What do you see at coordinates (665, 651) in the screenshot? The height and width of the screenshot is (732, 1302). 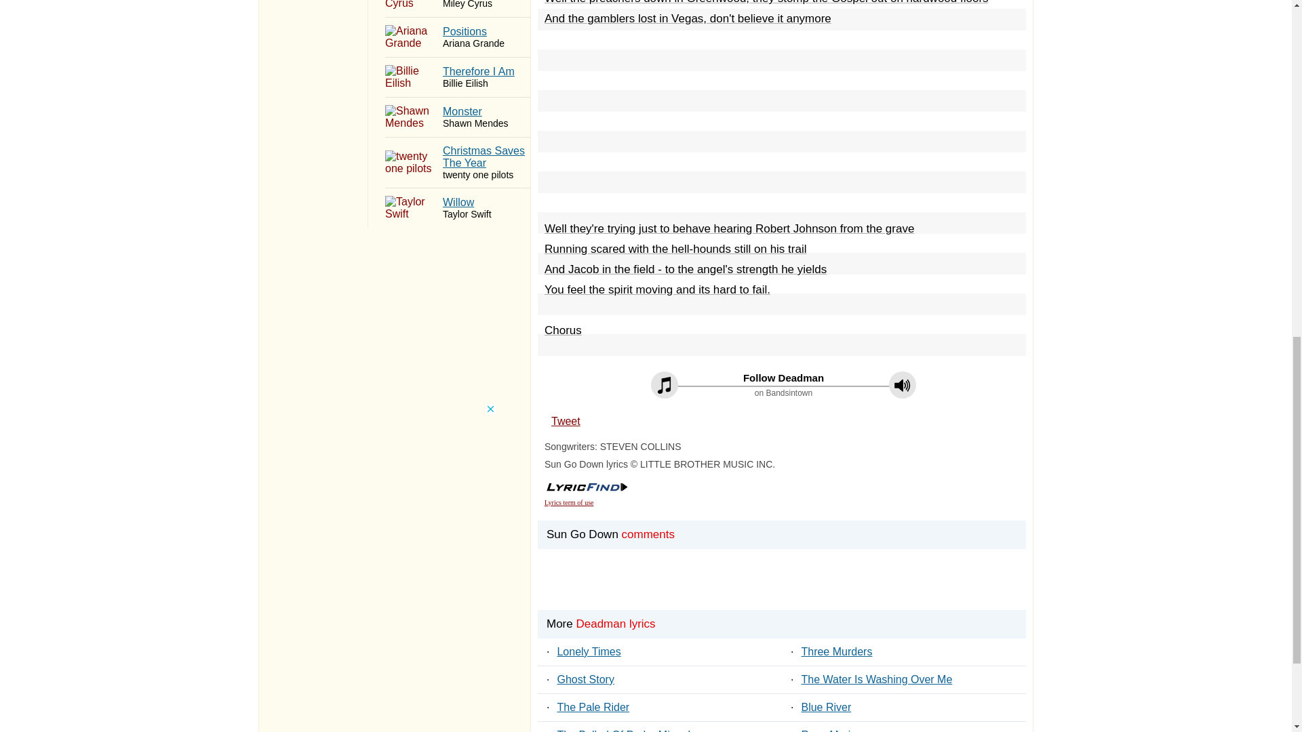 I see `3rd party ad content` at bounding box center [665, 651].